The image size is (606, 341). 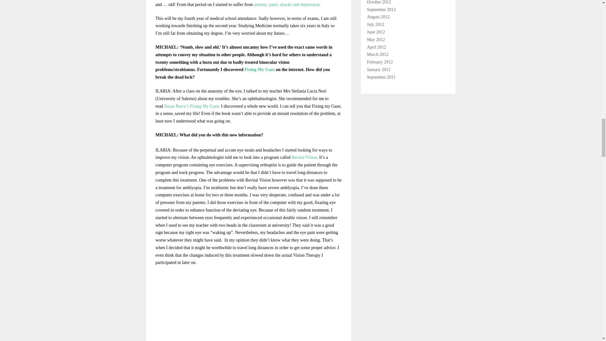 I want to click on Revital Vision, so click(x=304, y=157).